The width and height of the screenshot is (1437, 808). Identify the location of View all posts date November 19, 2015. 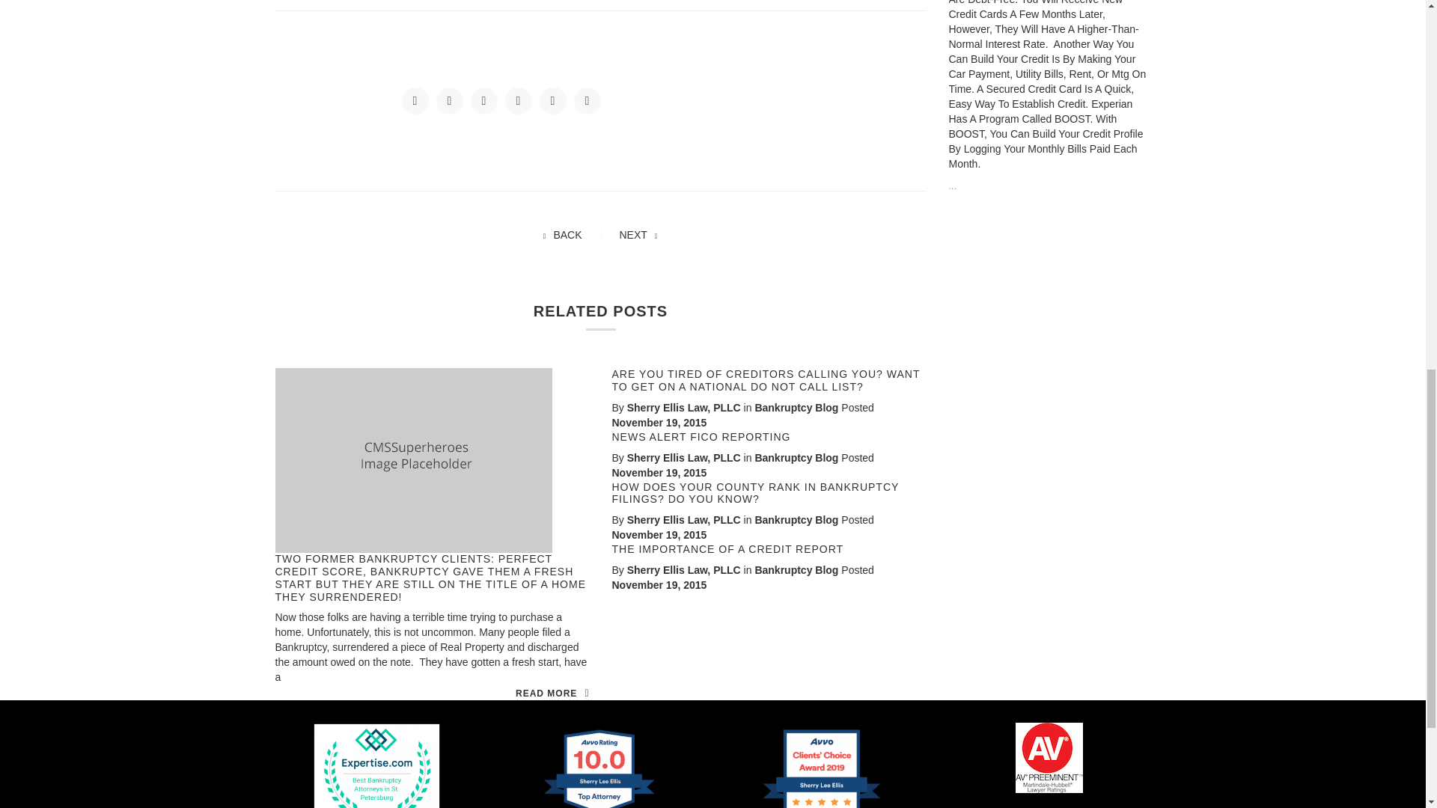
(659, 585).